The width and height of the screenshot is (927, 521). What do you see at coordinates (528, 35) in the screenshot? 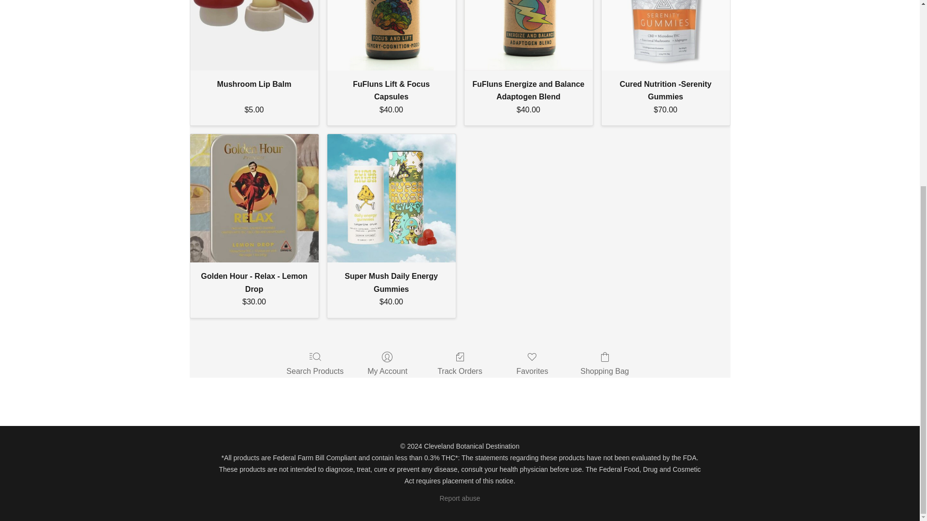
I see `FuFluns Energize and Balance Adaptogen Blend` at bounding box center [528, 35].